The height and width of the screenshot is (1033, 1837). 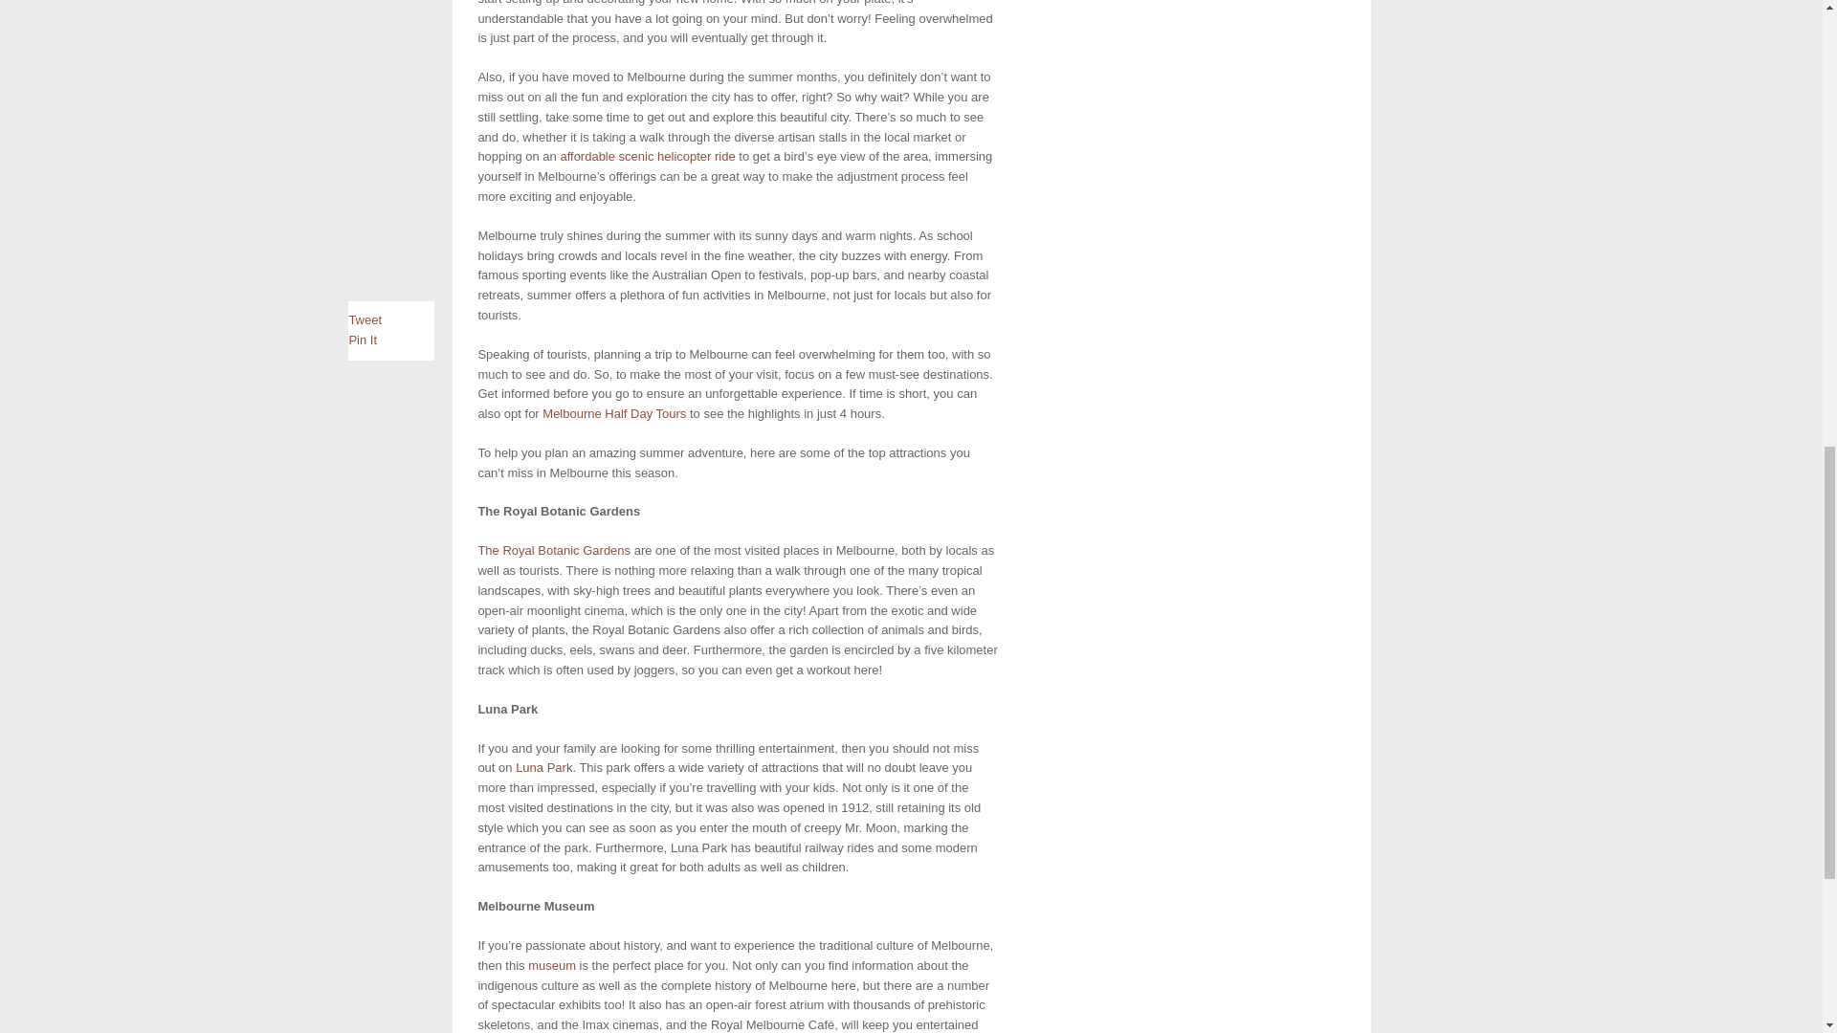 What do you see at coordinates (647, 155) in the screenshot?
I see `affordable scenic helicopter ride` at bounding box center [647, 155].